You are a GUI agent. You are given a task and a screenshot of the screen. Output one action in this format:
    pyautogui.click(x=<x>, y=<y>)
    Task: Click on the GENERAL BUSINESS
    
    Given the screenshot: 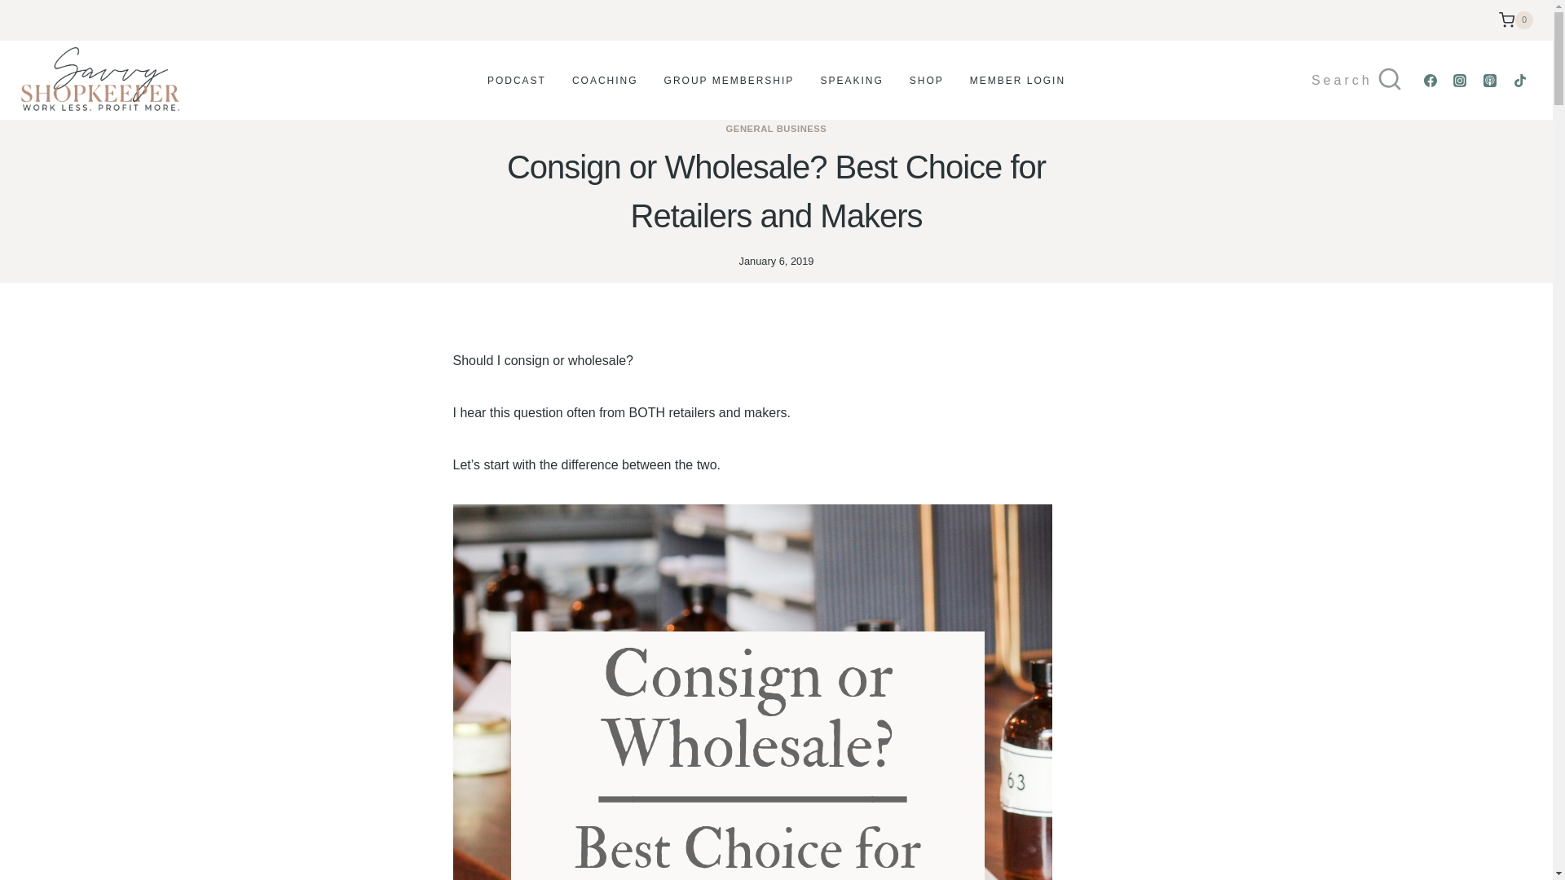 What is the action you would take?
    pyautogui.click(x=776, y=129)
    